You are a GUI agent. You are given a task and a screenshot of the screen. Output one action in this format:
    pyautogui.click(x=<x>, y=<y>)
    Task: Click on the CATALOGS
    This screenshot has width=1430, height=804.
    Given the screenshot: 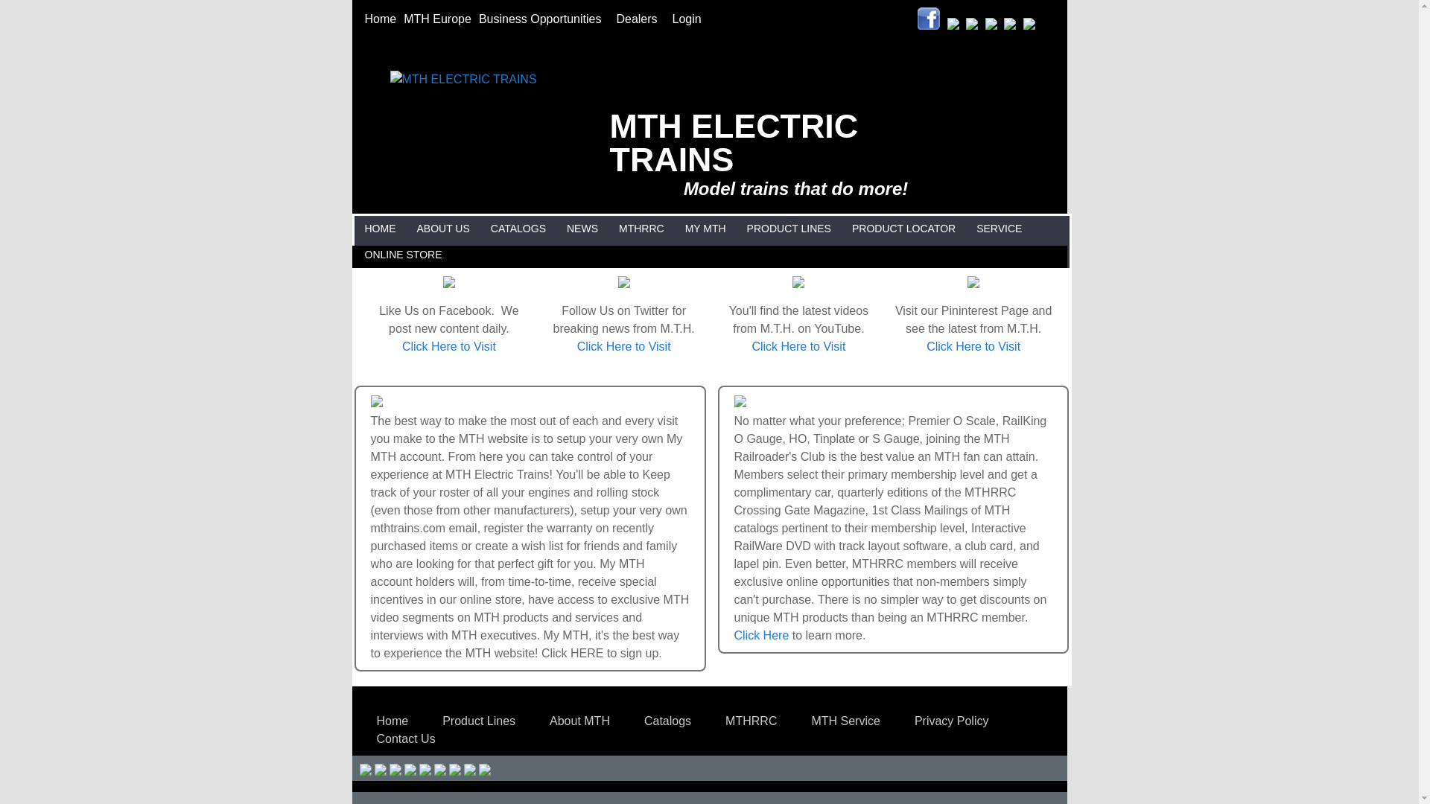 What is the action you would take?
    pyautogui.click(x=518, y=229)
    